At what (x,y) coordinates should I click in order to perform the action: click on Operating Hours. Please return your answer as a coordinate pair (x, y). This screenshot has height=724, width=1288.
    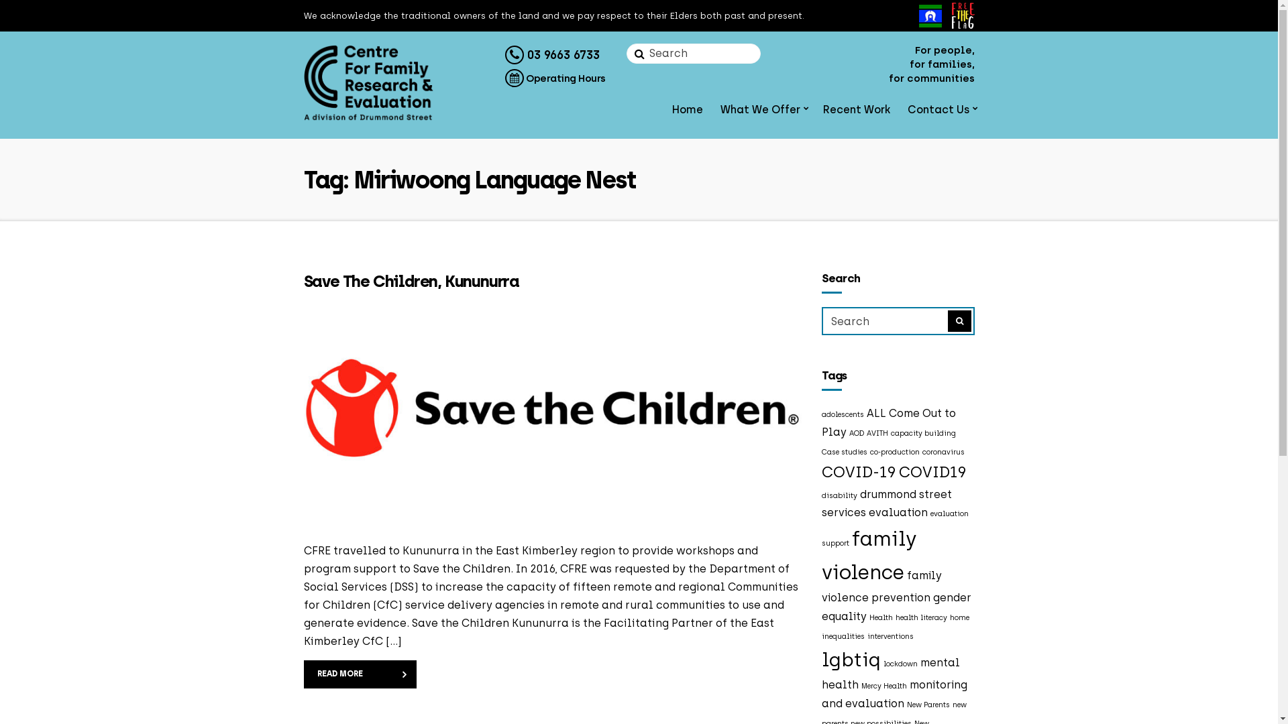
    Looking at the image, I should click on (555, 78).